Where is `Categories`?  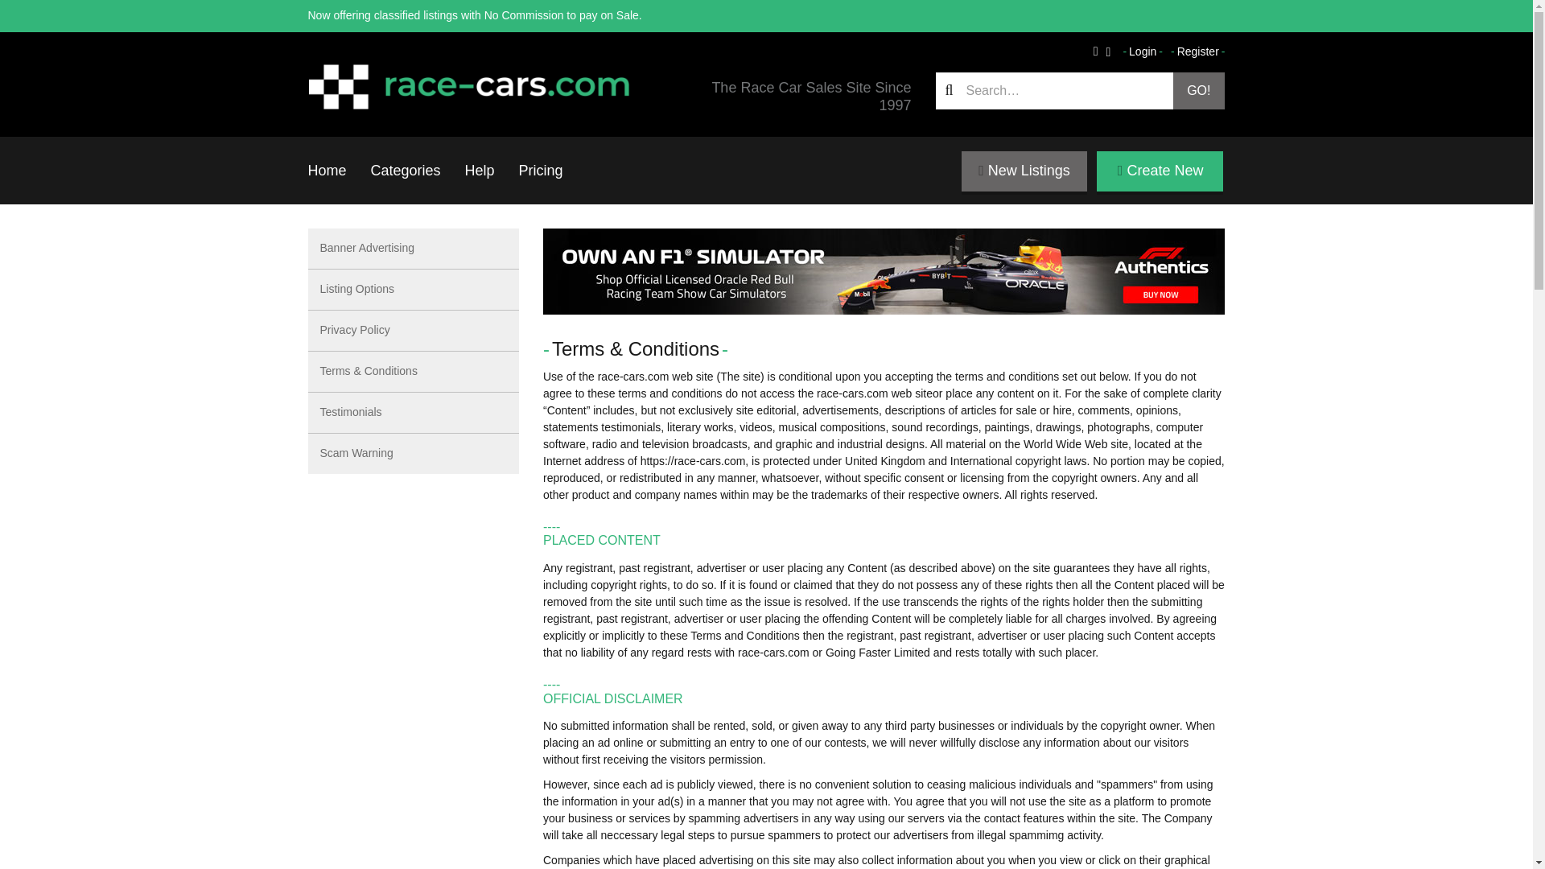 Categories is located at coordinates (406, 170).